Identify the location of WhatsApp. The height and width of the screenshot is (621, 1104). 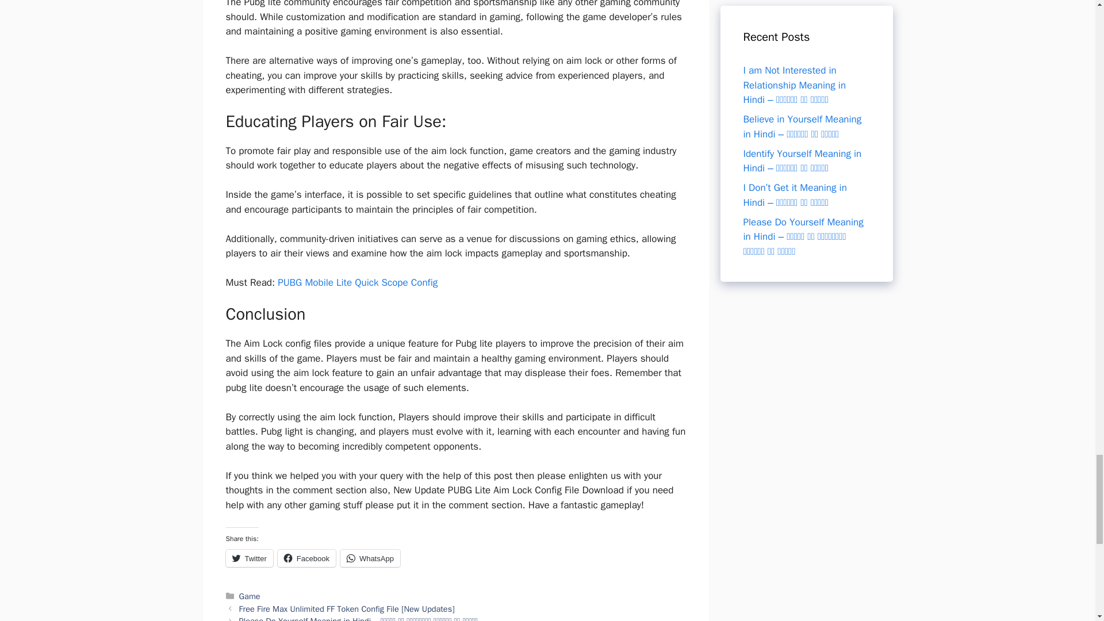
(370, 558).